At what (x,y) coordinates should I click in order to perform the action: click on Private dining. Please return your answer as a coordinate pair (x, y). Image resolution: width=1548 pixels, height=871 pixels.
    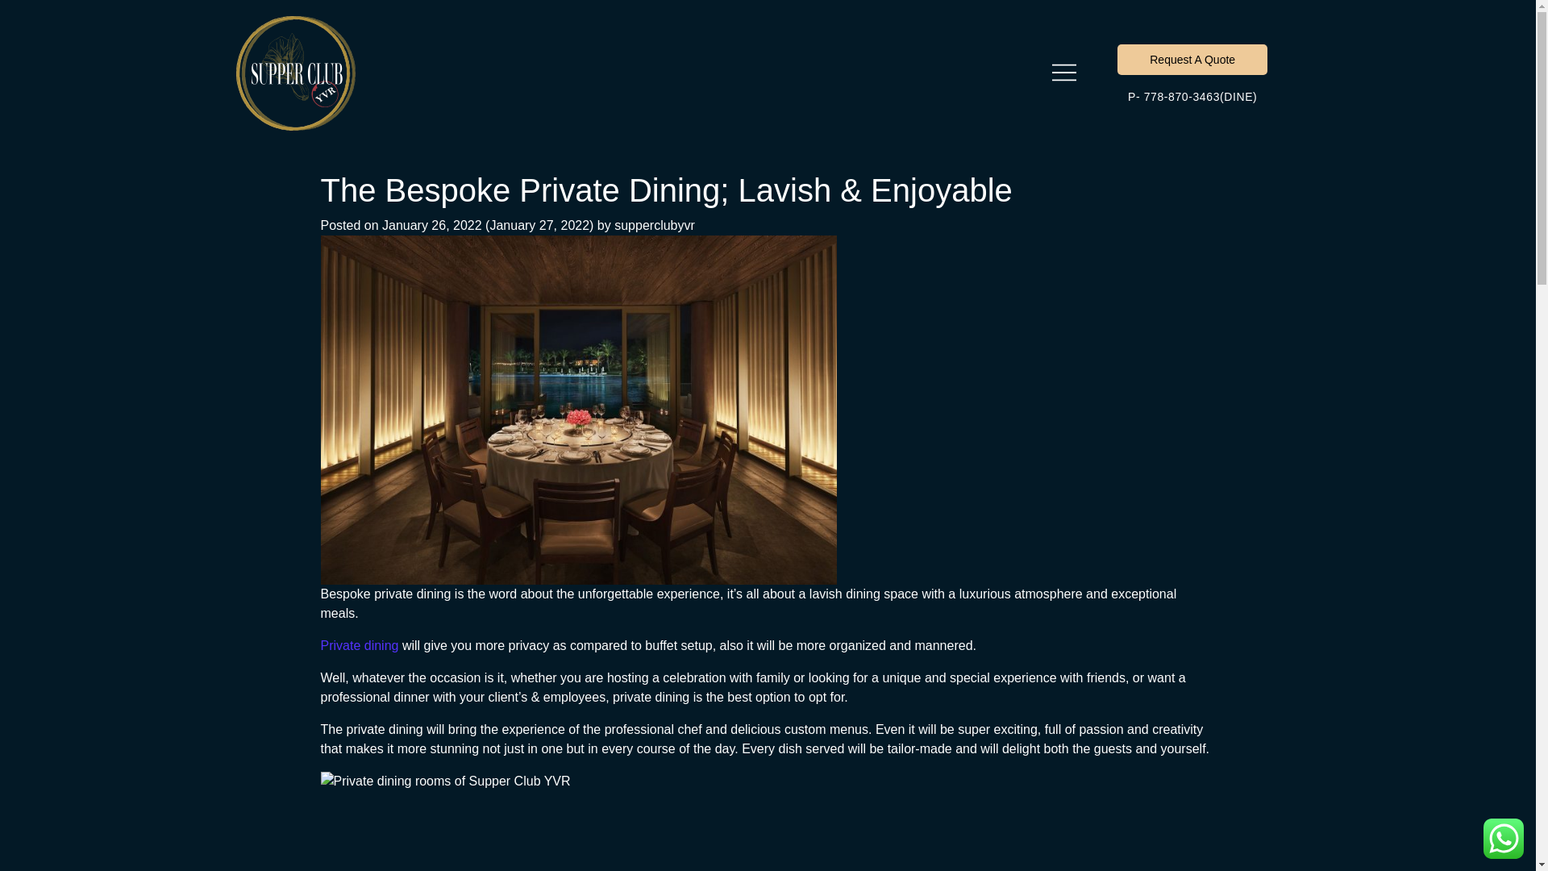
    Looking at the image, I should click on (360, 645).